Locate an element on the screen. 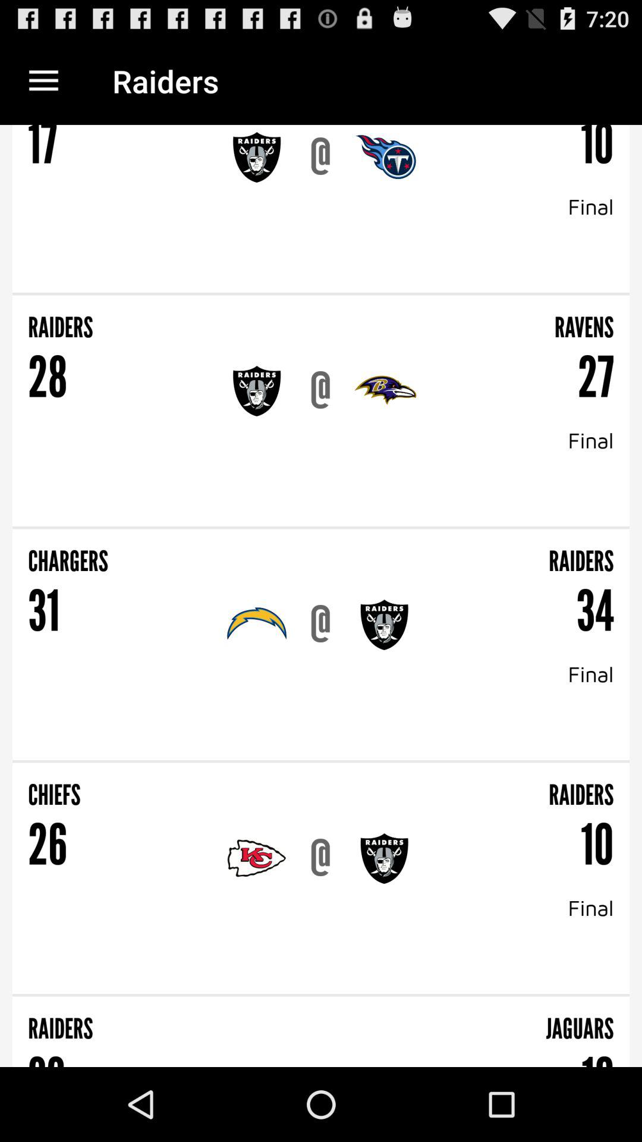 Image resolution: width=642 pixels, height=1142 pixels. press the item below the chargers item is located at coordinates (44, 611).